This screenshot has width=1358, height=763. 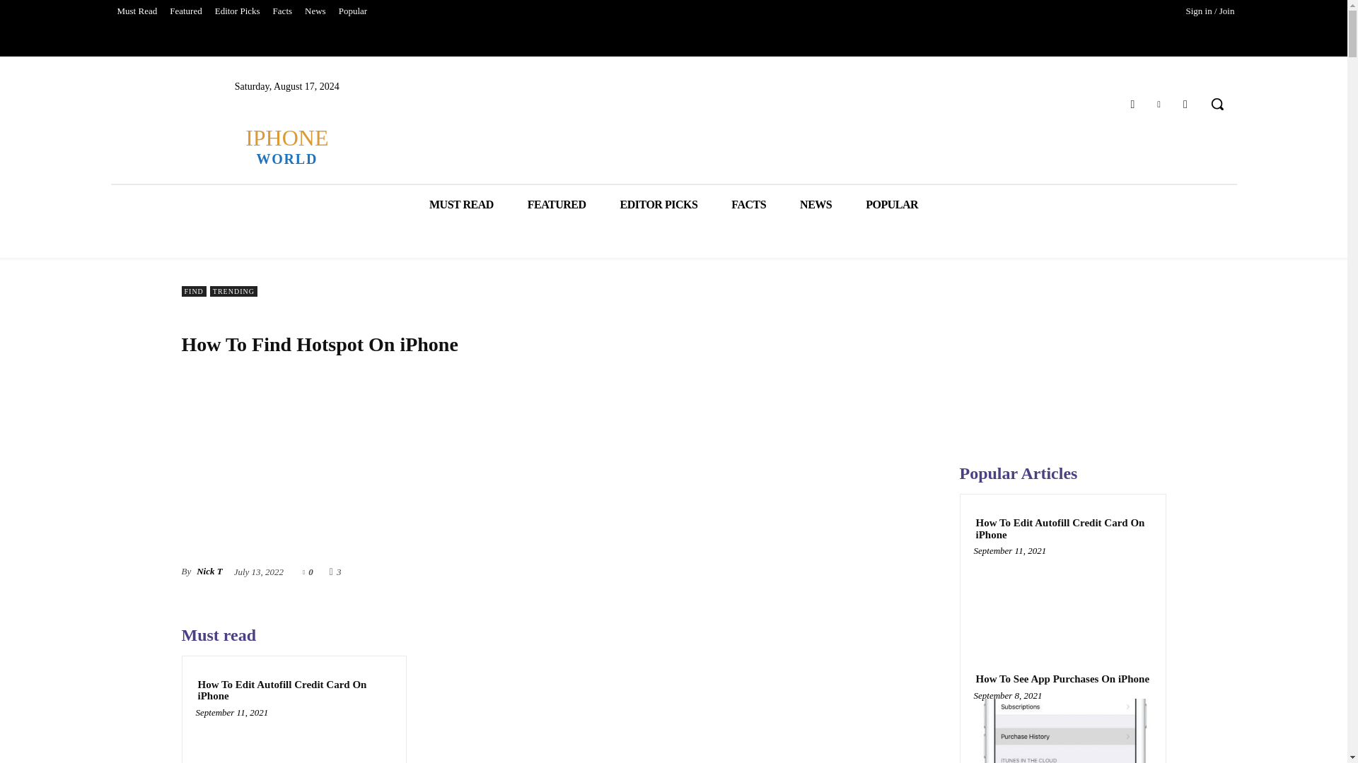 What do you see at coordinates (1159, 103) in the screenshot?
I see `Twitter` at bounding box center [1159, 103].